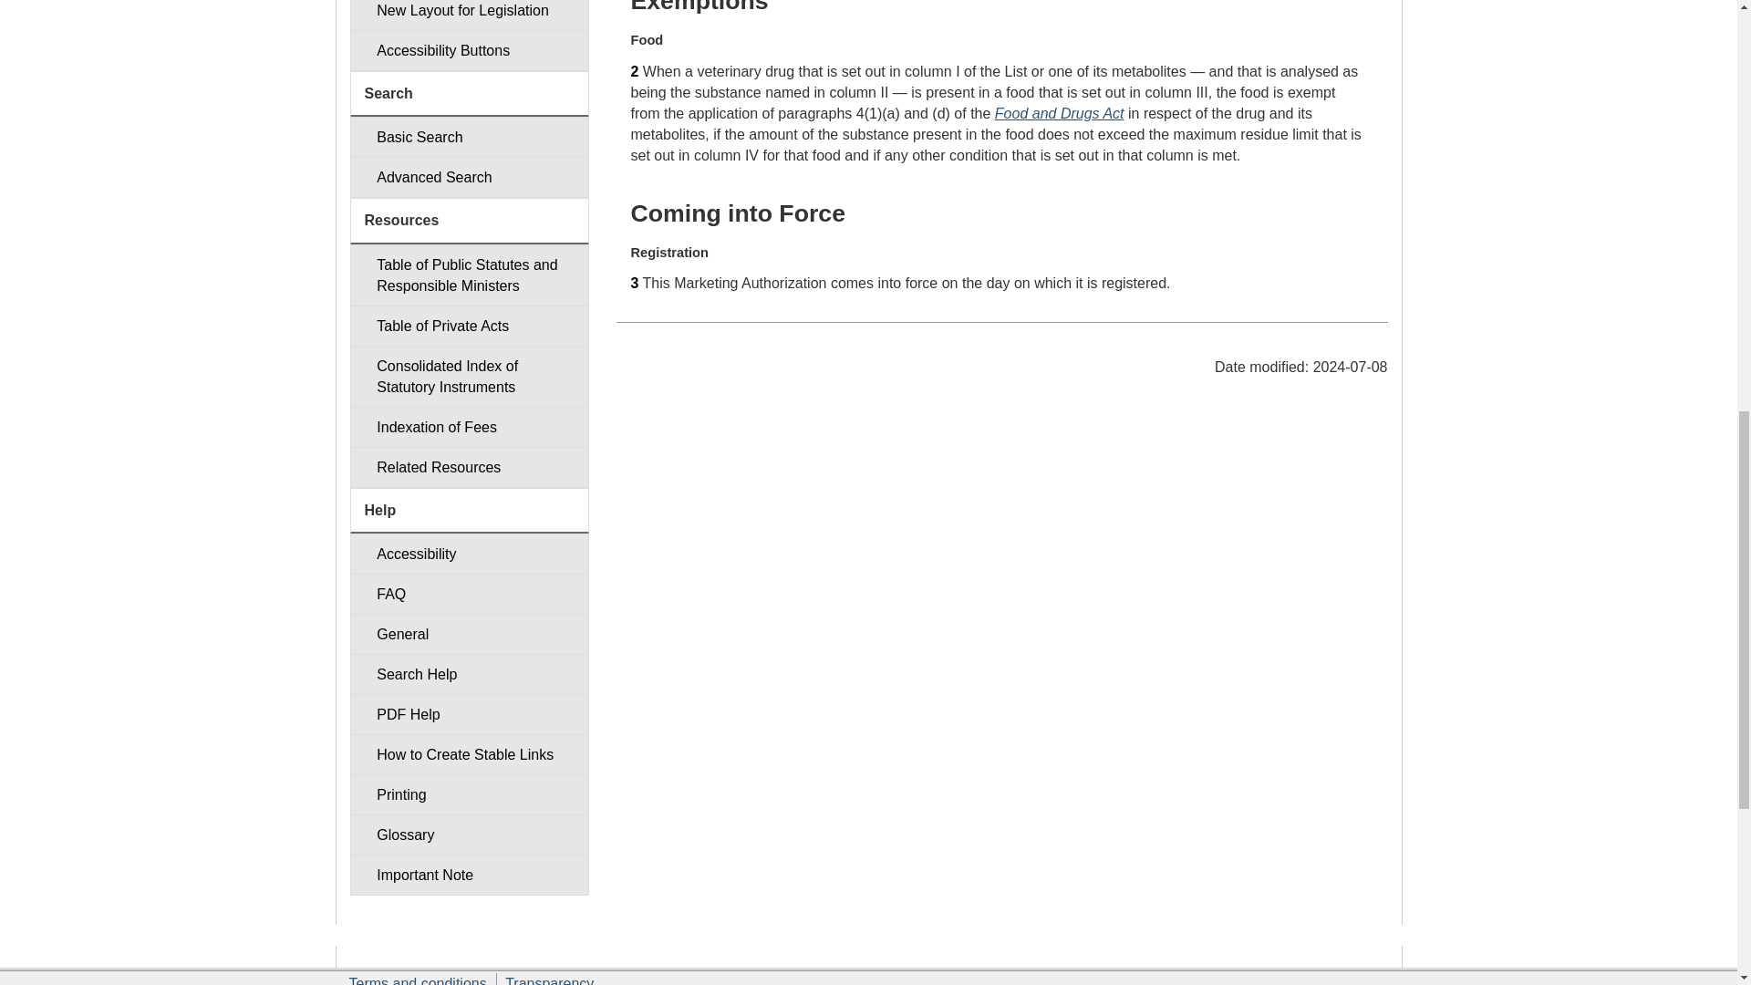  Describe the element at coordinates (469, 467) in the screenshot. I see `Related Resources` at that location.